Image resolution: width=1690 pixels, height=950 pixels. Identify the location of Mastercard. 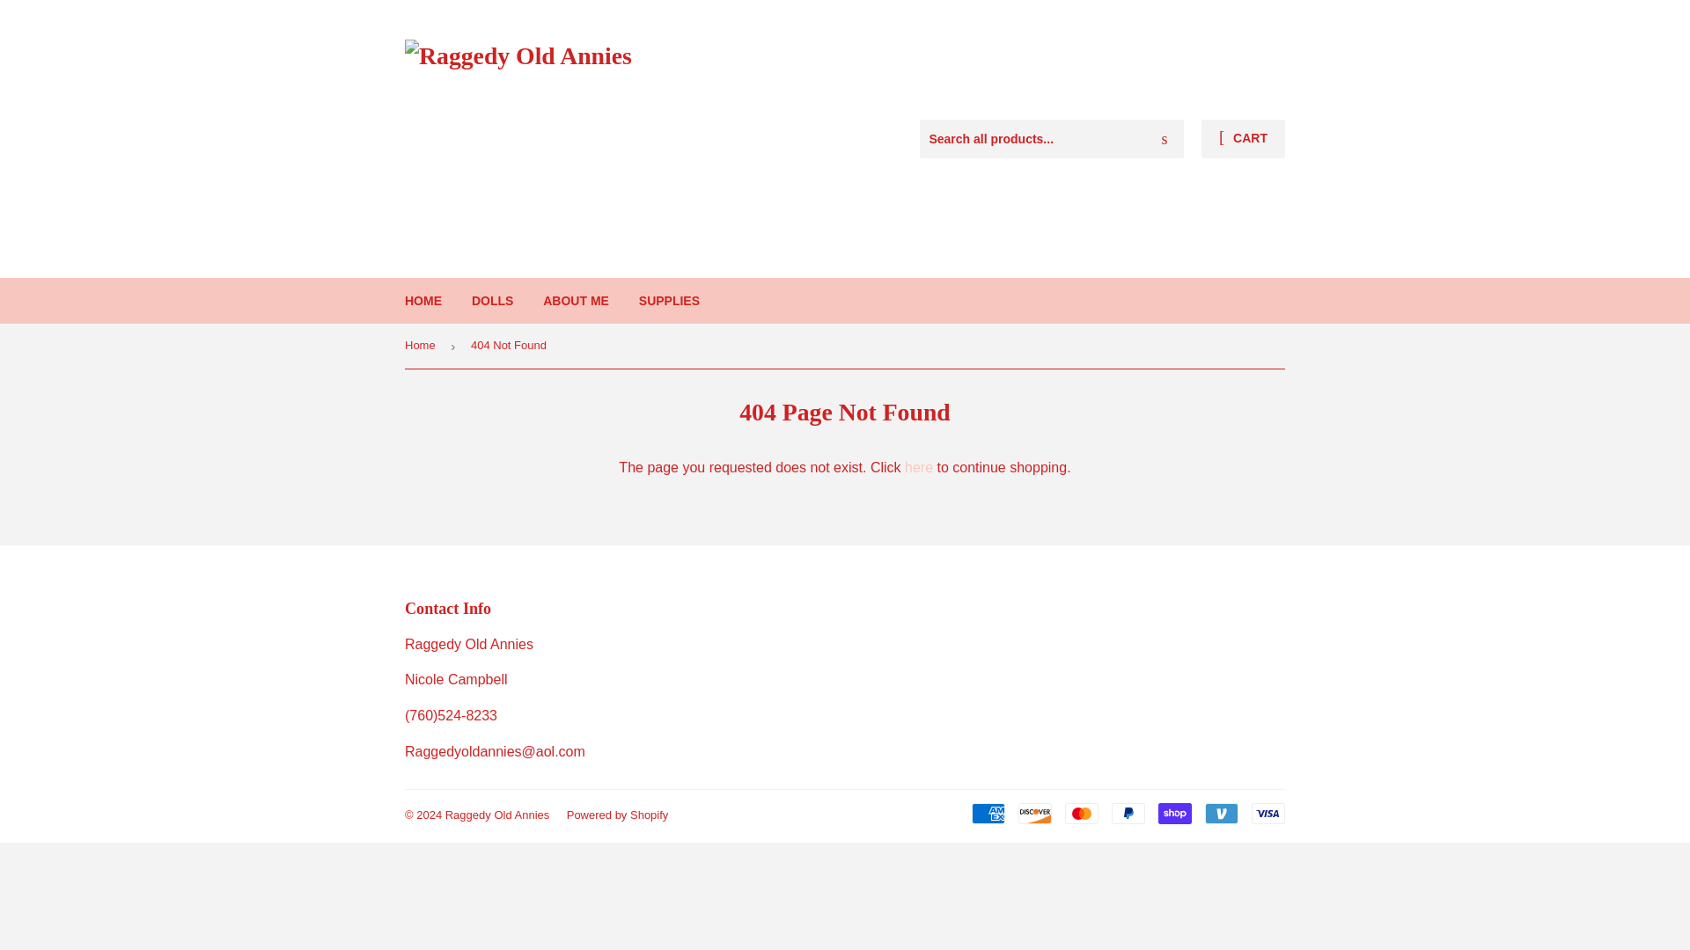
(1081, 813).